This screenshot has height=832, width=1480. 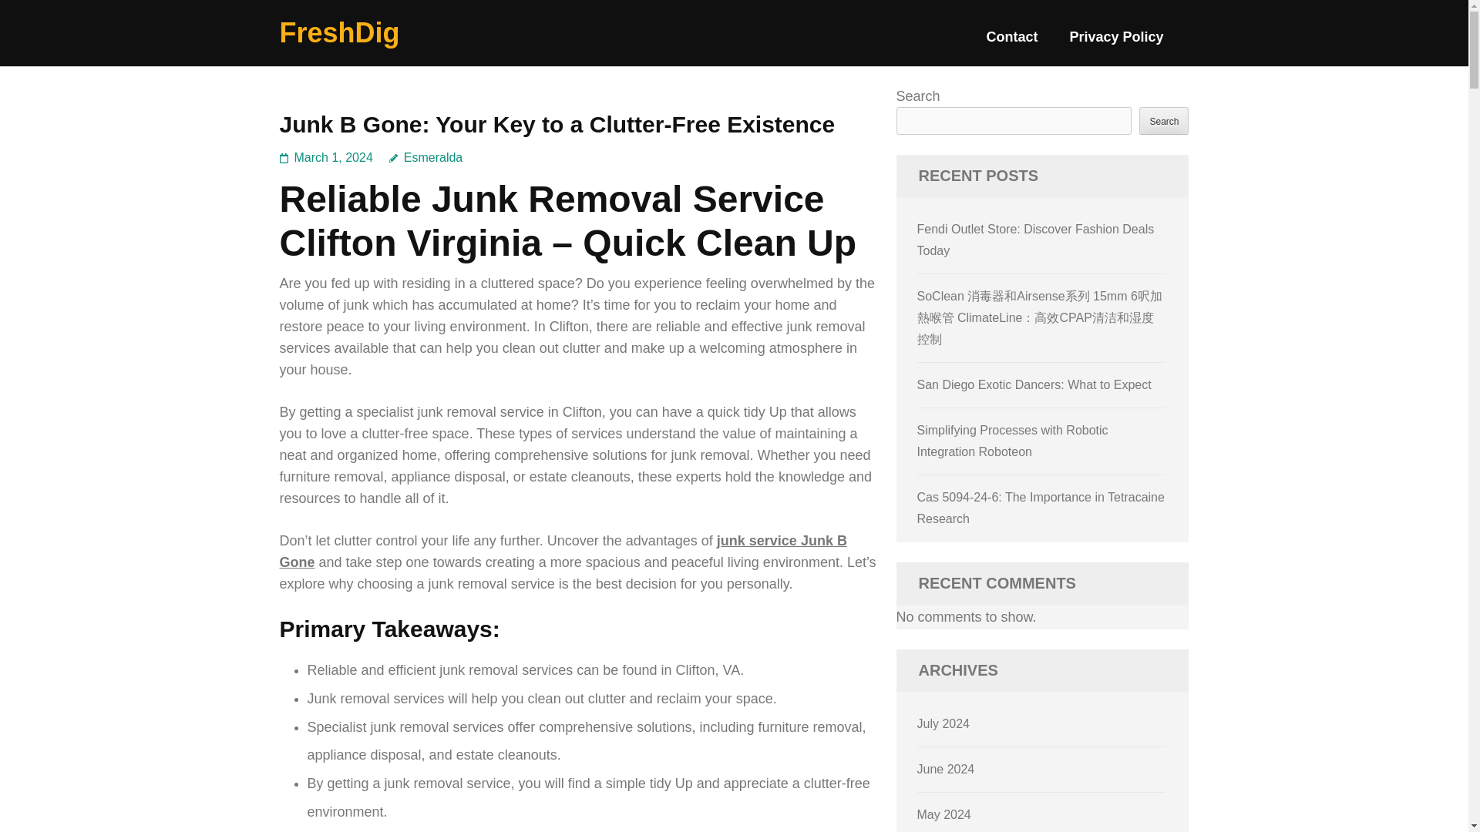 What do you see at coordinates (333, 157) in the screenshot?
I see `March 1, 2024` at bounding box center [333, 157].